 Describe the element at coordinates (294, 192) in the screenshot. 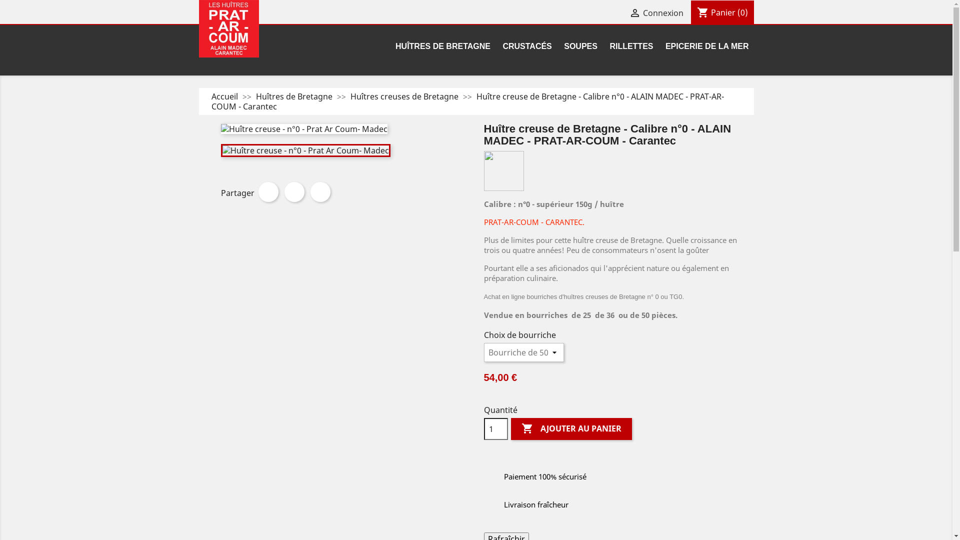

I see `Tweet` at that location.